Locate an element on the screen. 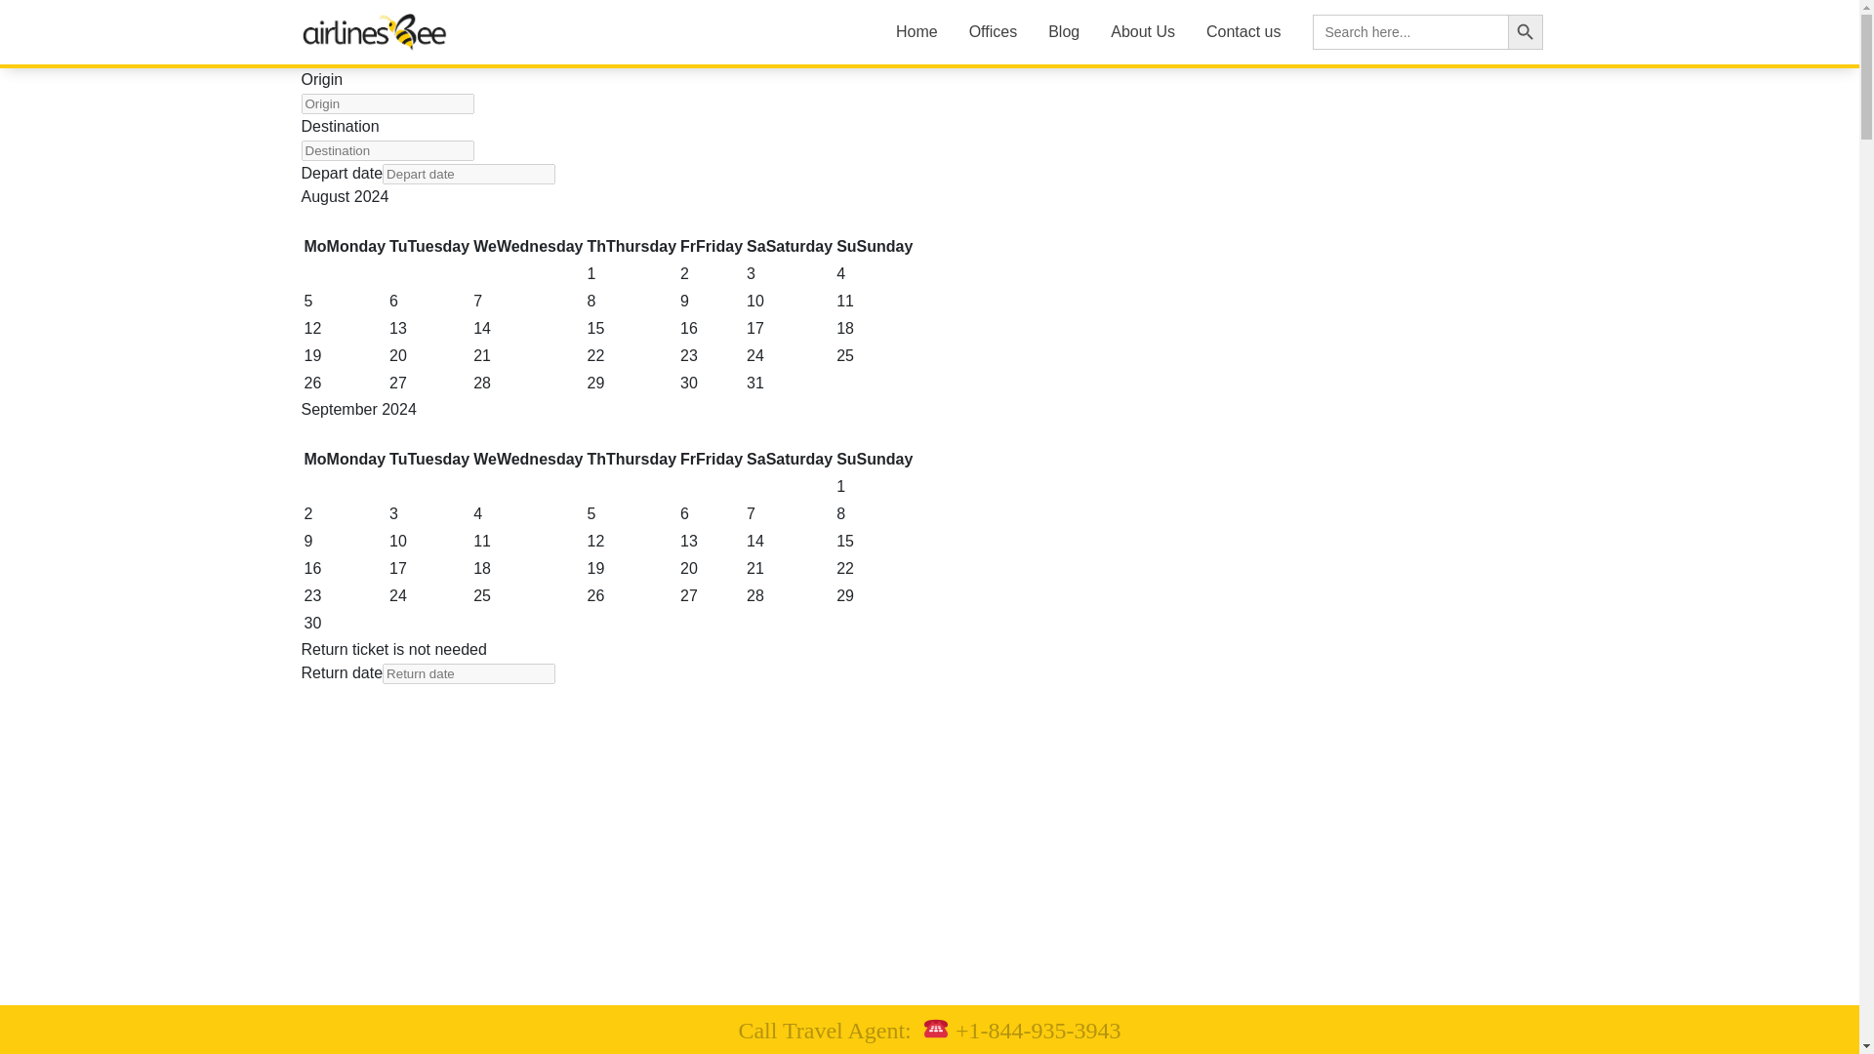 The image size is (1874, 1054). Blog is located at coordinates (1063, 31).